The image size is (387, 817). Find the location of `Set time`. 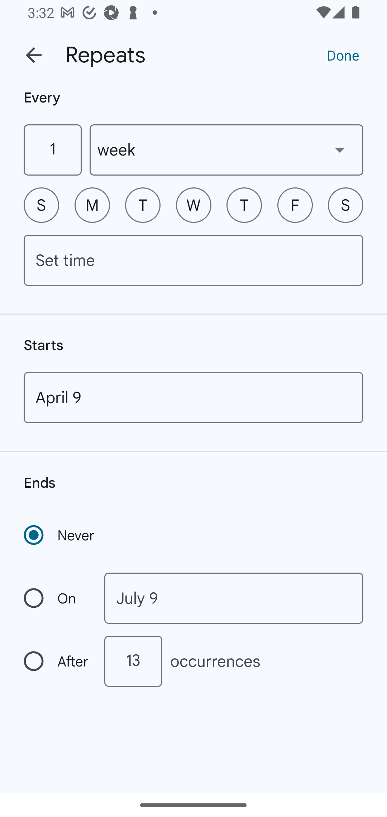

Set time is located at coordinates (193, 260).